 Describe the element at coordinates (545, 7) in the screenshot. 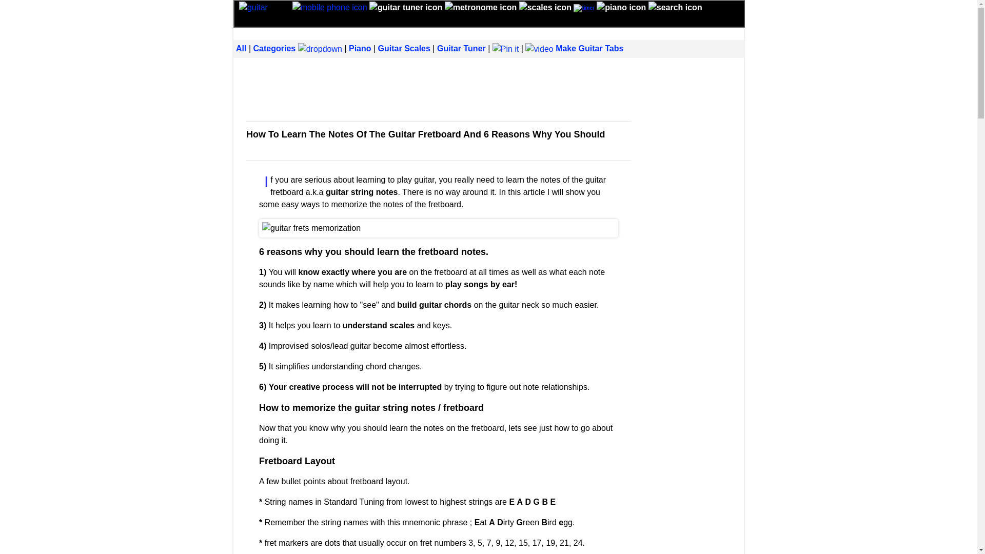

I see `Guitar scales` at that location.